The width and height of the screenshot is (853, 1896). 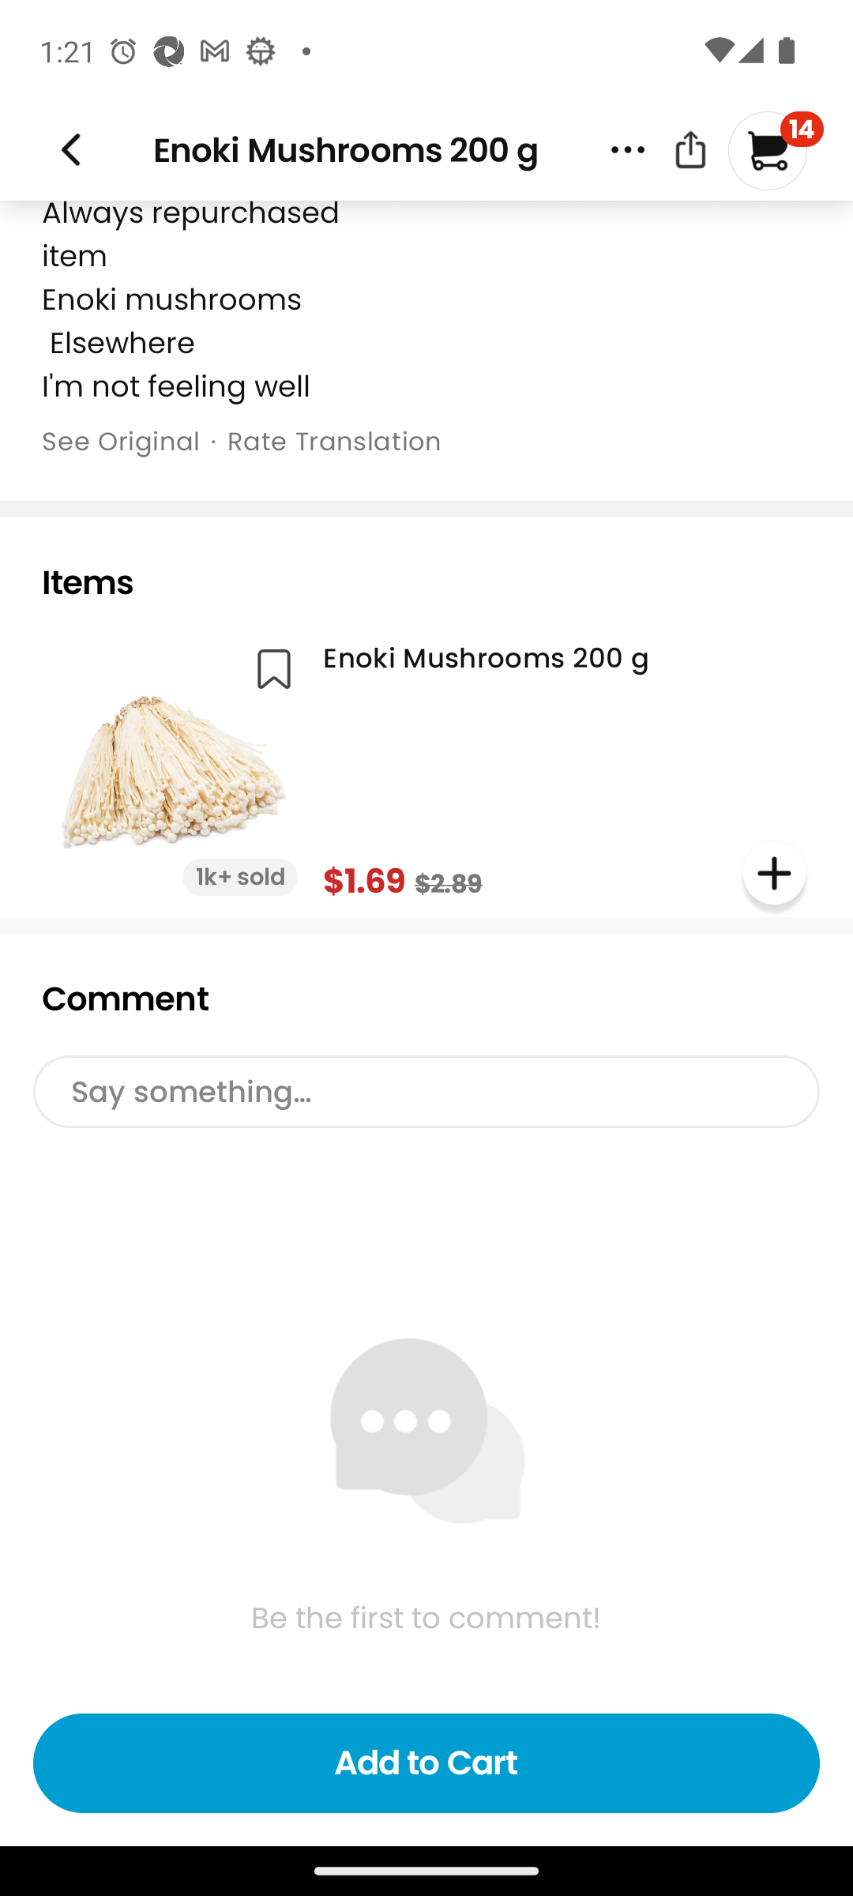 I want to click on See Original, so click(x=120, y=441).